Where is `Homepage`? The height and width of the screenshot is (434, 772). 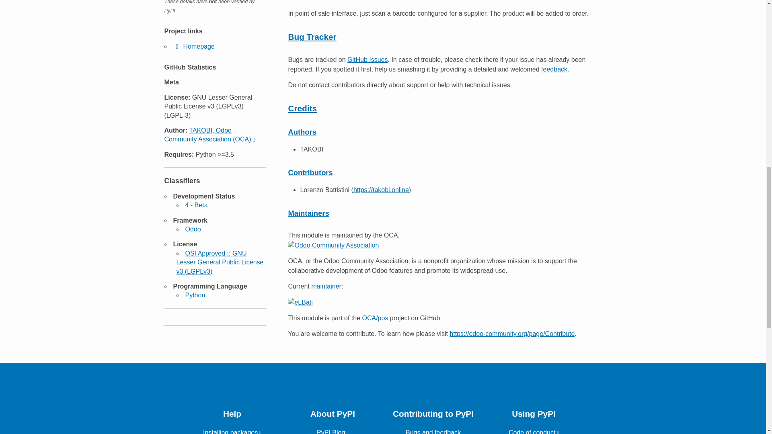 Homepage is located at coordinates (194, 46).